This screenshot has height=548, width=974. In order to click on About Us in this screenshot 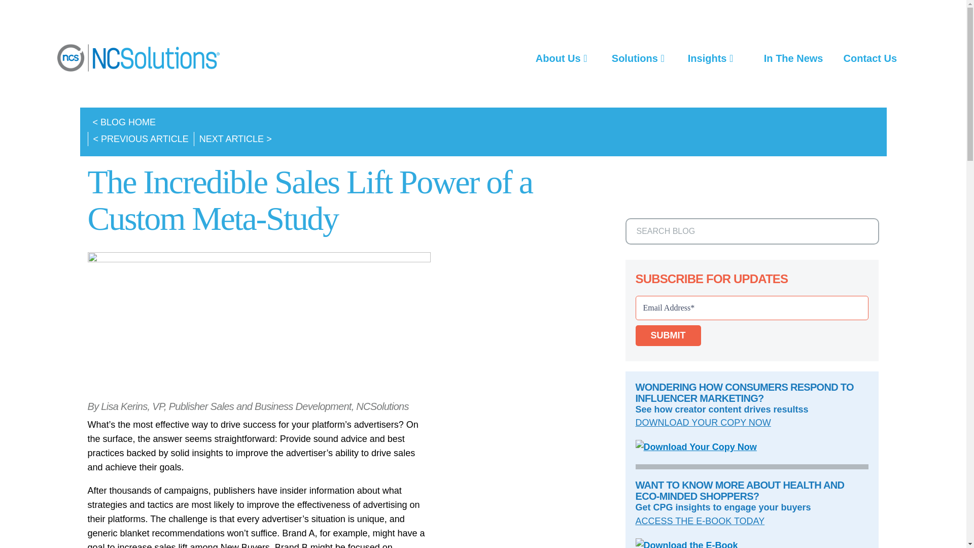, I will do `click(562, 58)`.